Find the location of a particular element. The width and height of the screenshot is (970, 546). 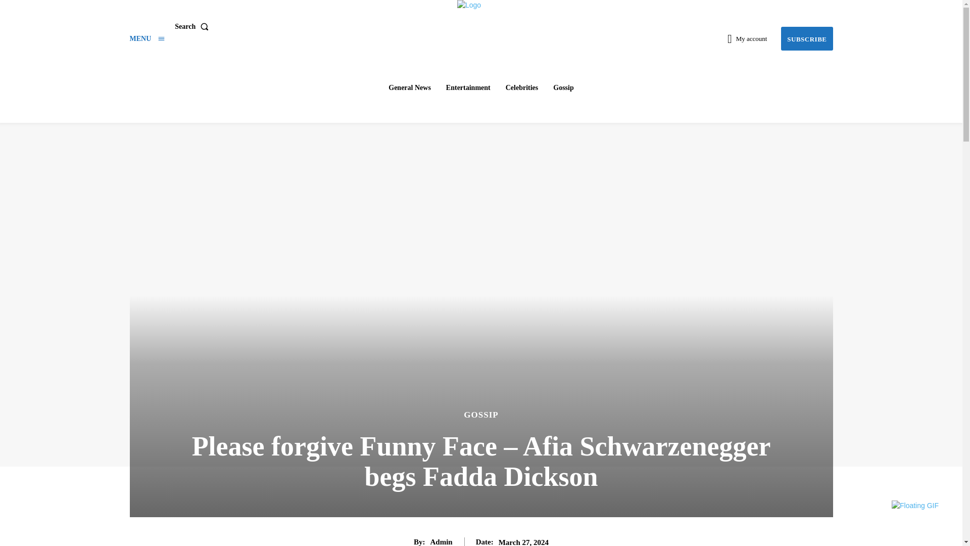

Gossip is located at coordinates (563, 88).